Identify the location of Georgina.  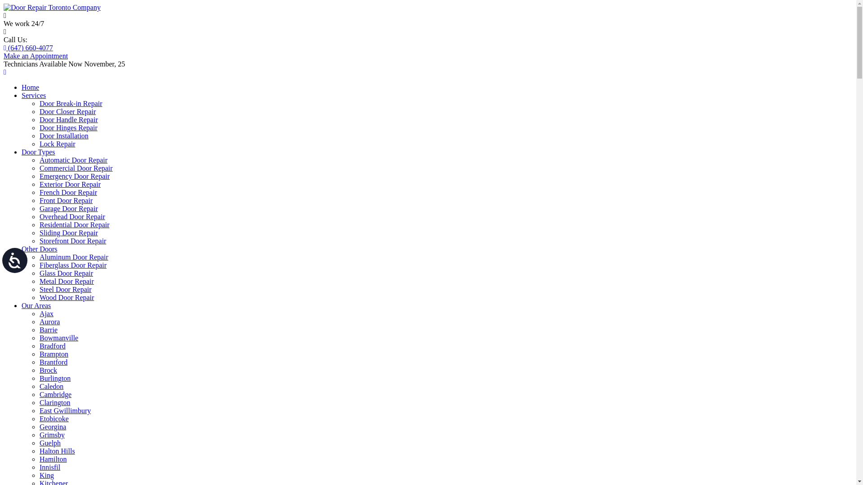
(53, 427).